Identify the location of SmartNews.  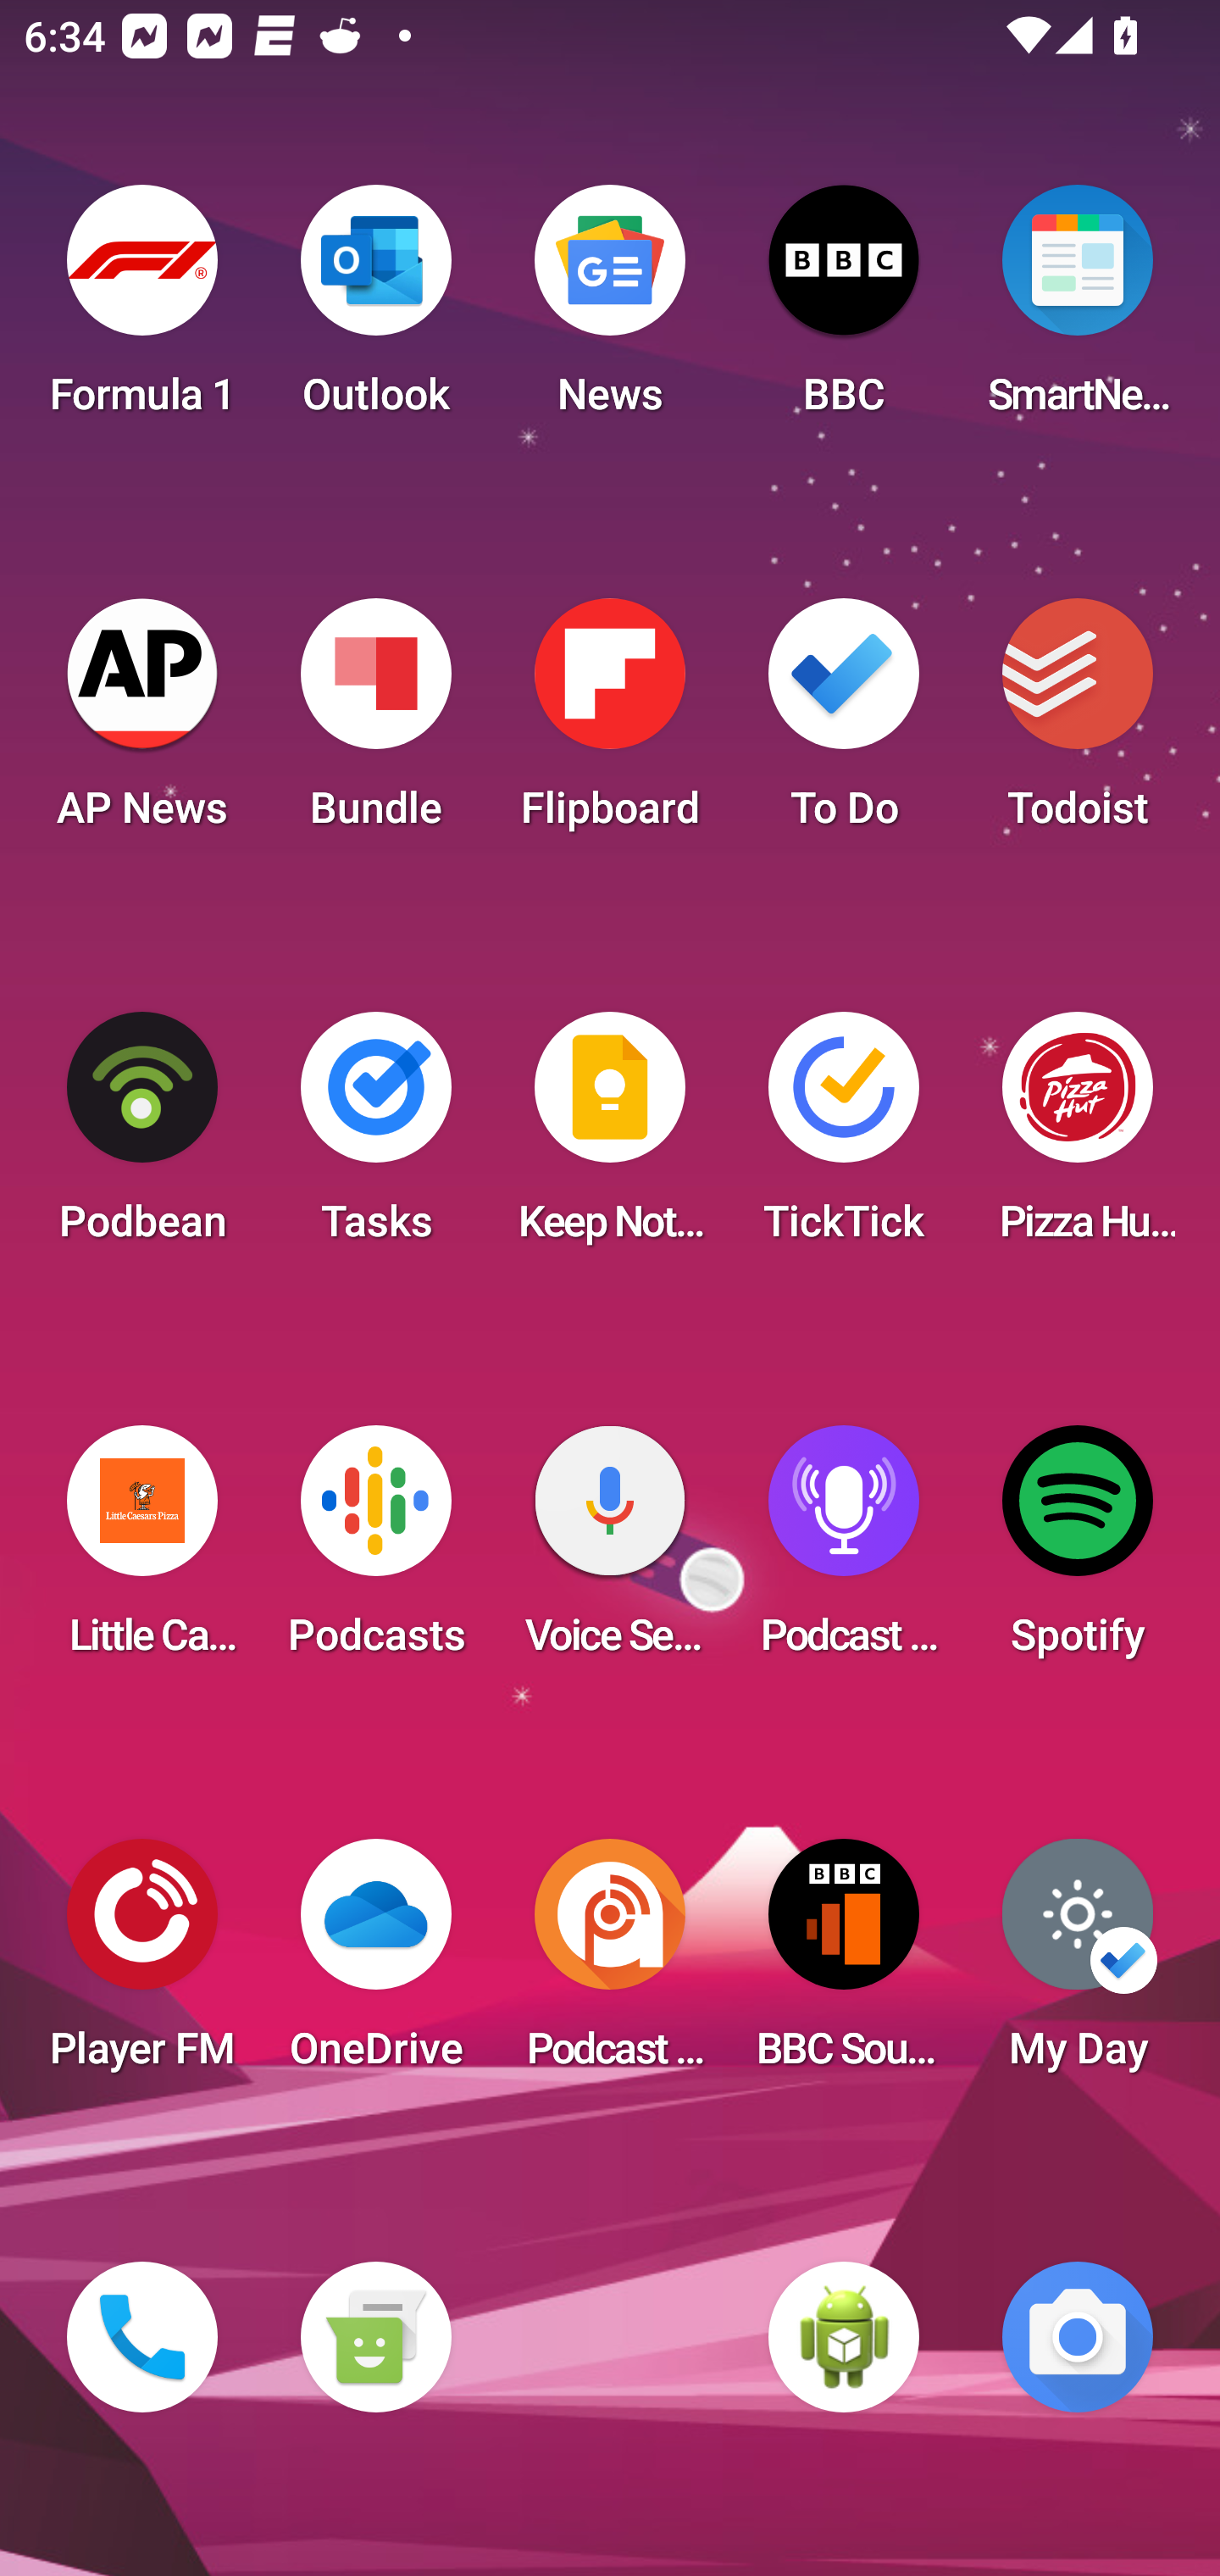
(1078, 310).